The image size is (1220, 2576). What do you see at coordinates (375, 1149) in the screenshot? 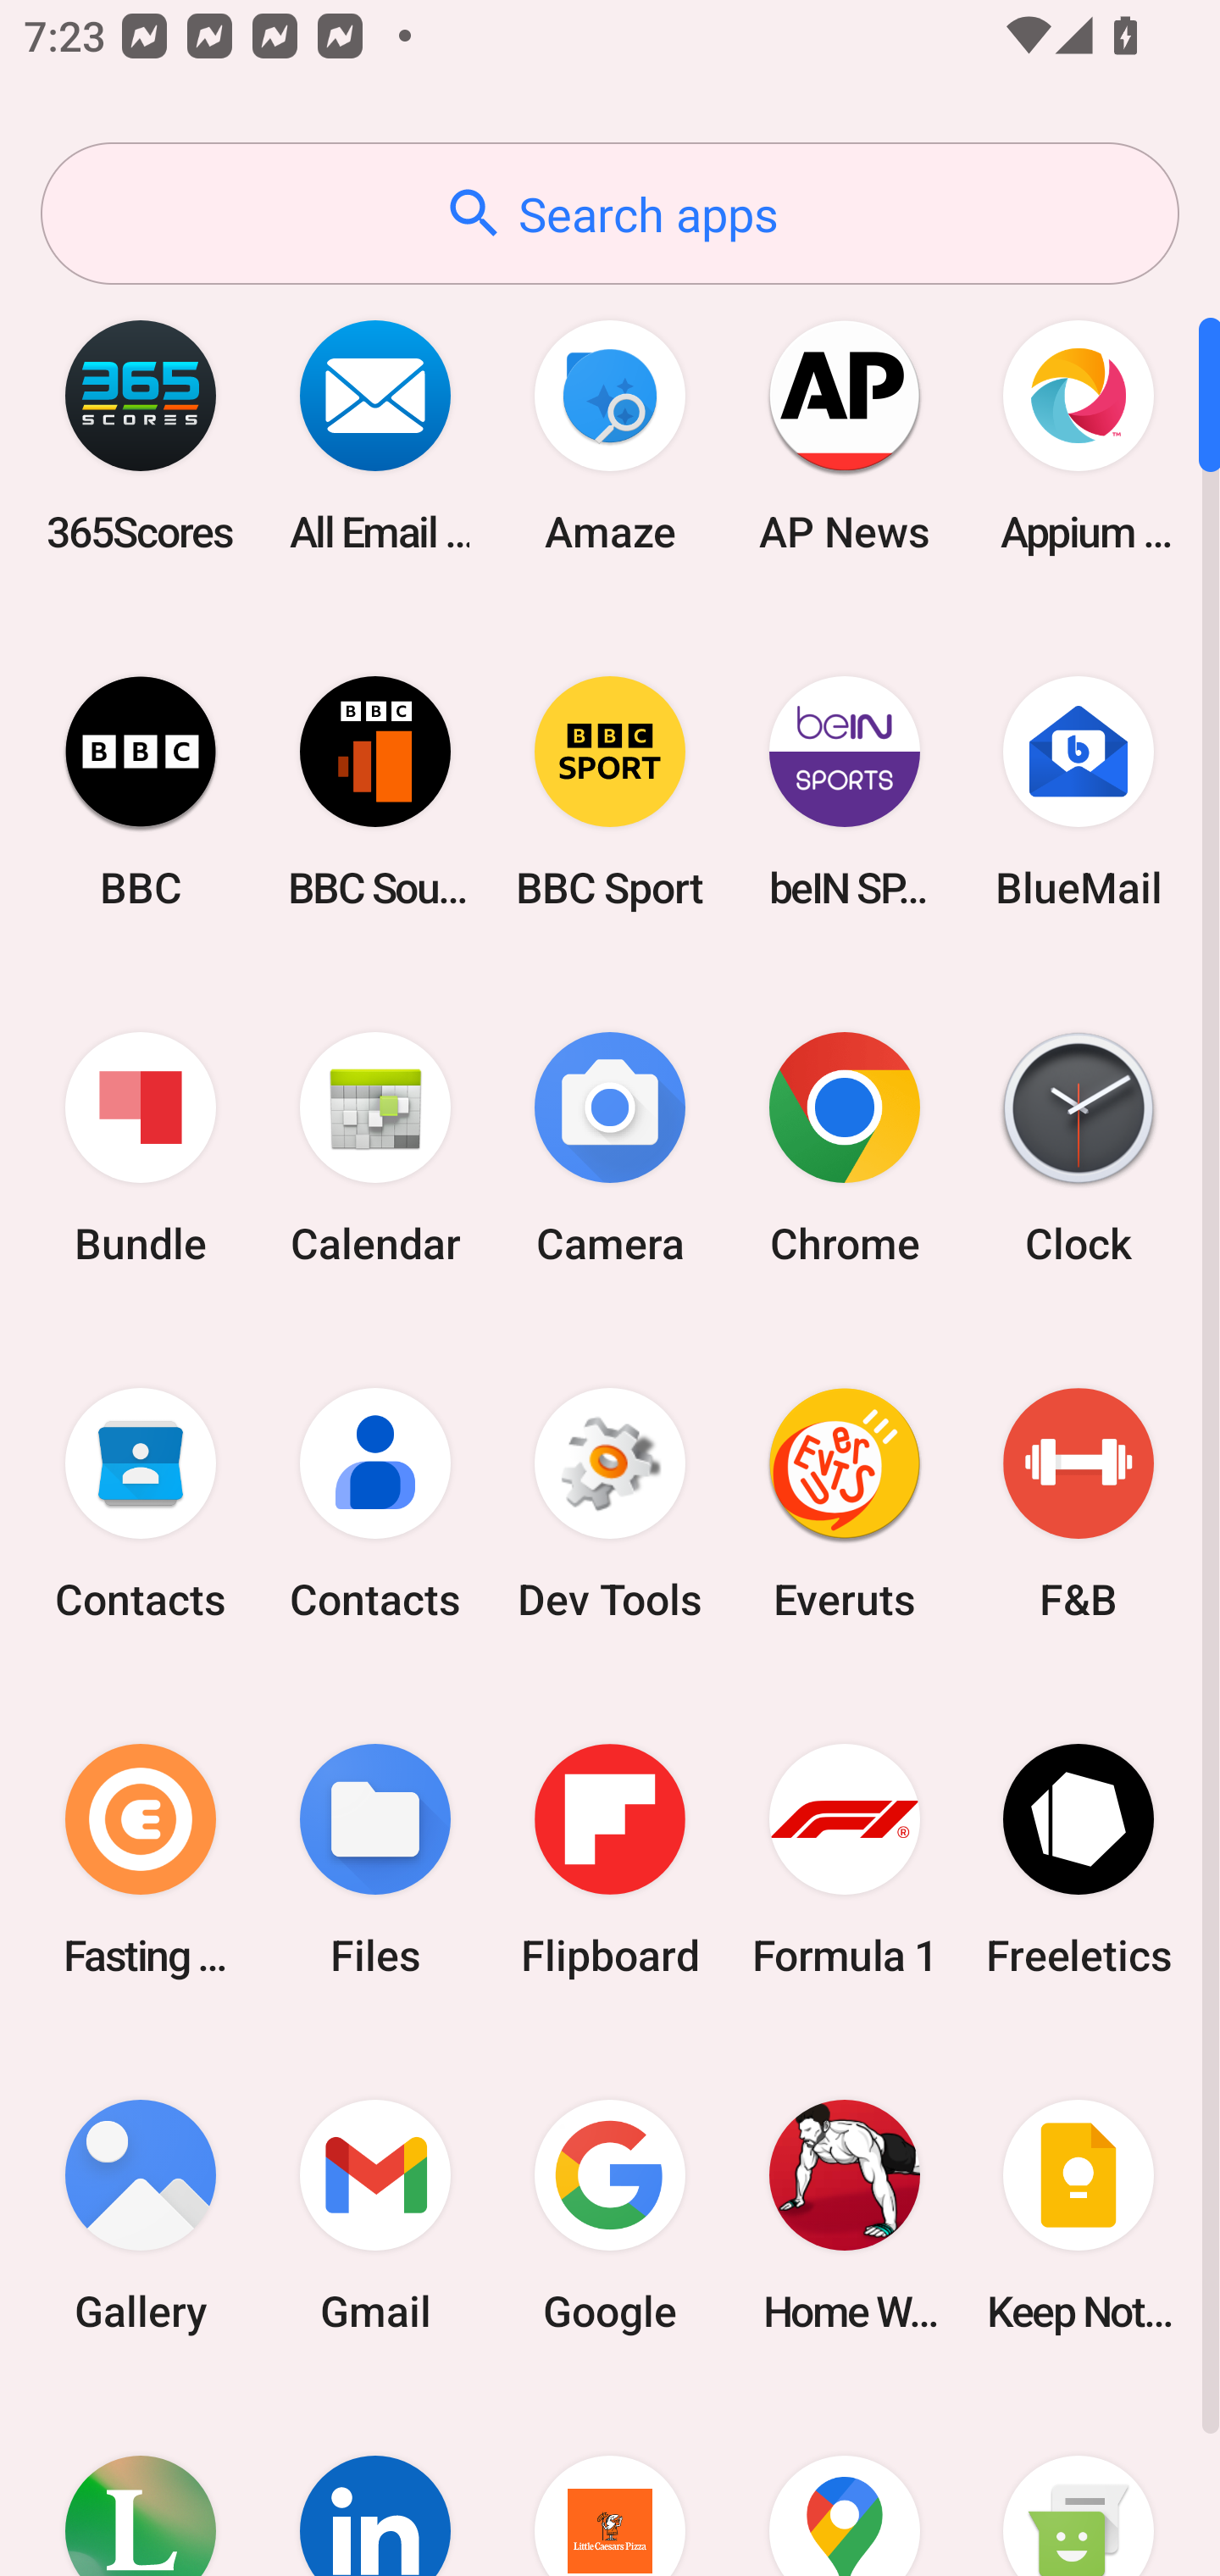
I see `Calendar` at bounding box center [375, 1149].